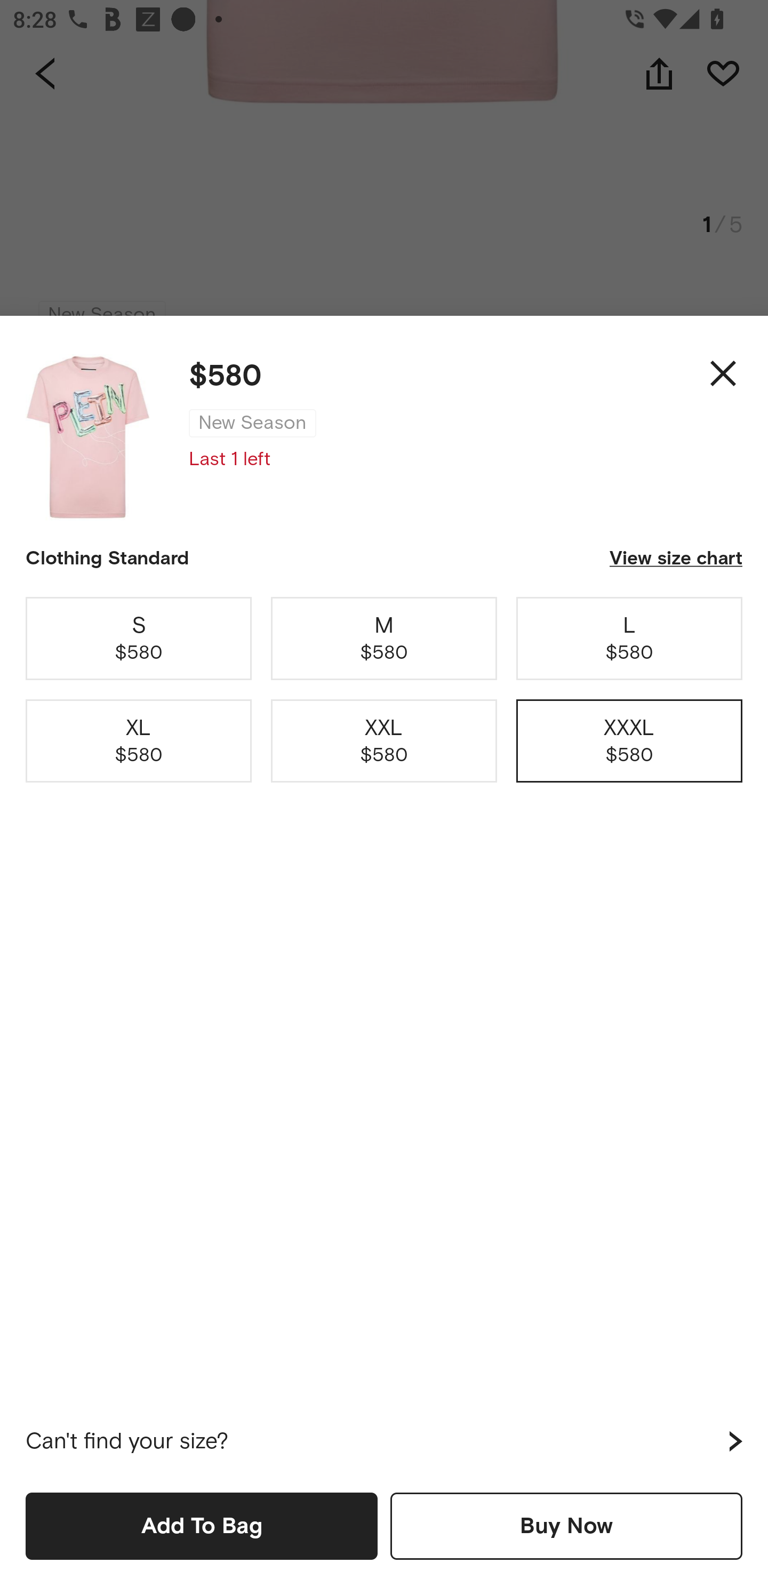  What do you see at coordinates (629, 741) in the screenshot?
I see `XXXL $580` at bounding box center [629, 741].